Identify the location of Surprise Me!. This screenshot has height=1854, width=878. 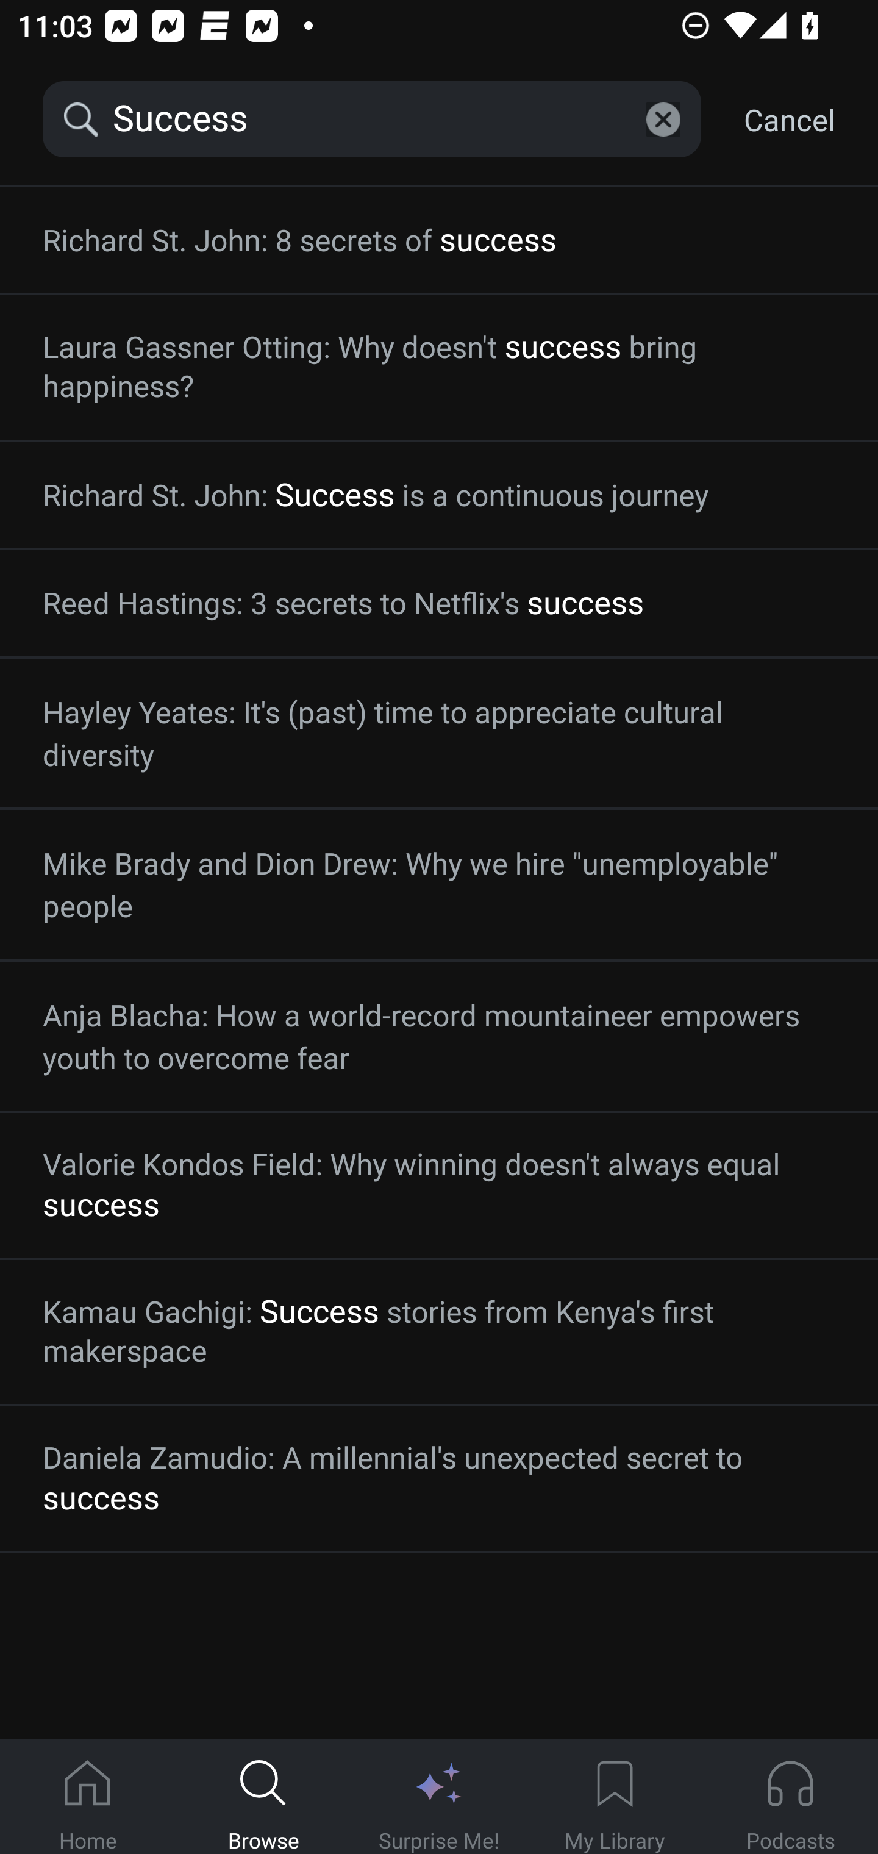
(439, 1797).